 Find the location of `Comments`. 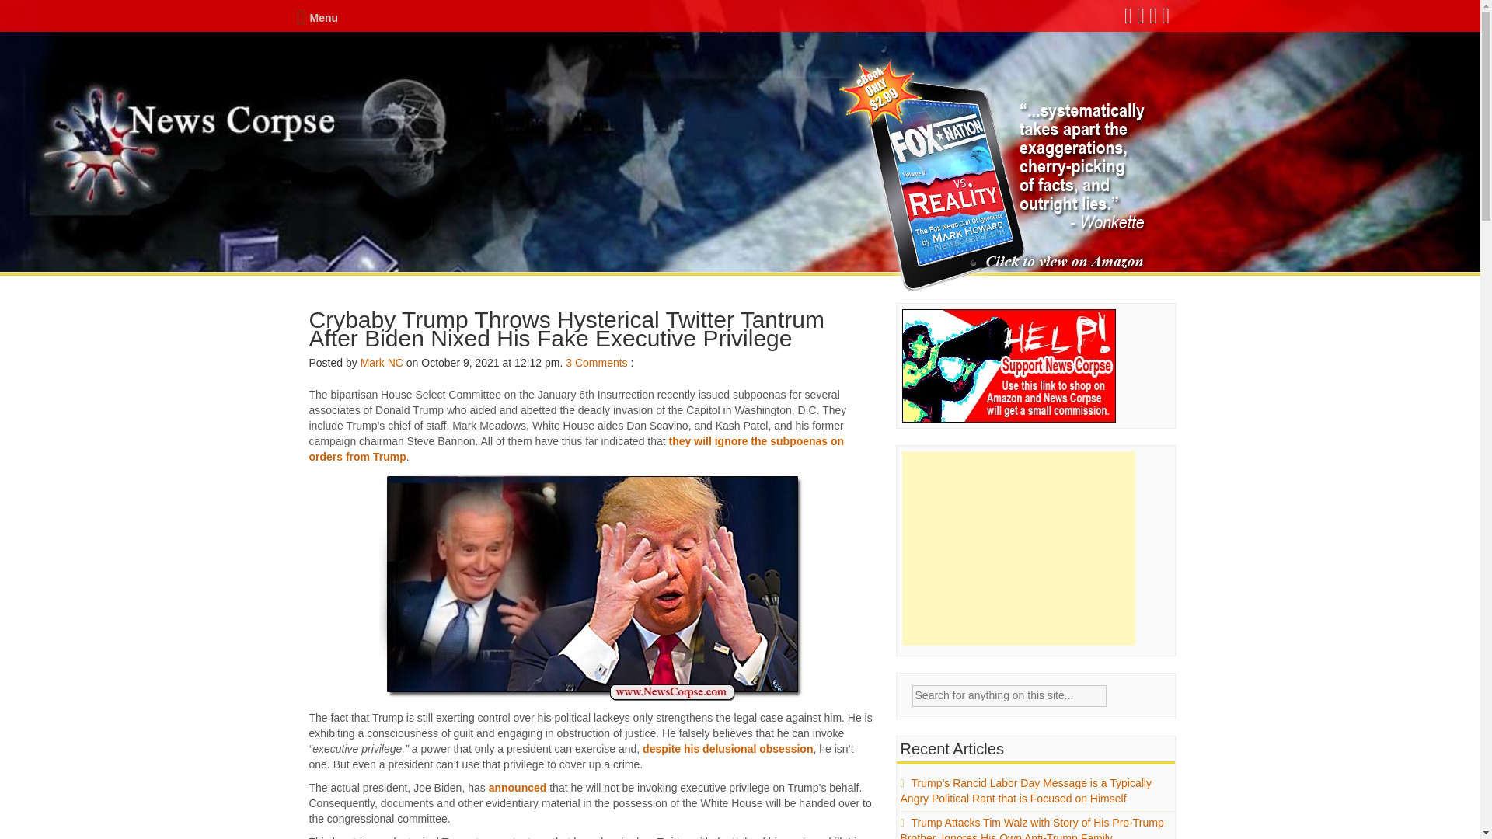

Comments is located at coordinates (601, 363).